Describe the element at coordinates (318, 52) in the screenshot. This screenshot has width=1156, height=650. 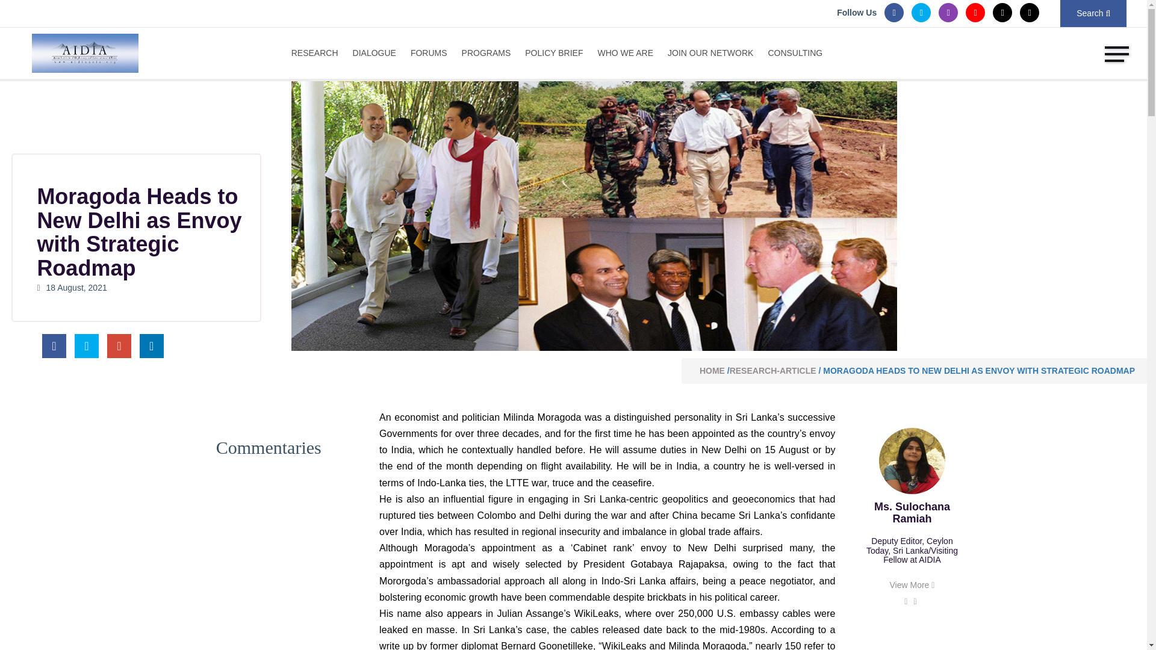
I see `RESEARCH` at that location.